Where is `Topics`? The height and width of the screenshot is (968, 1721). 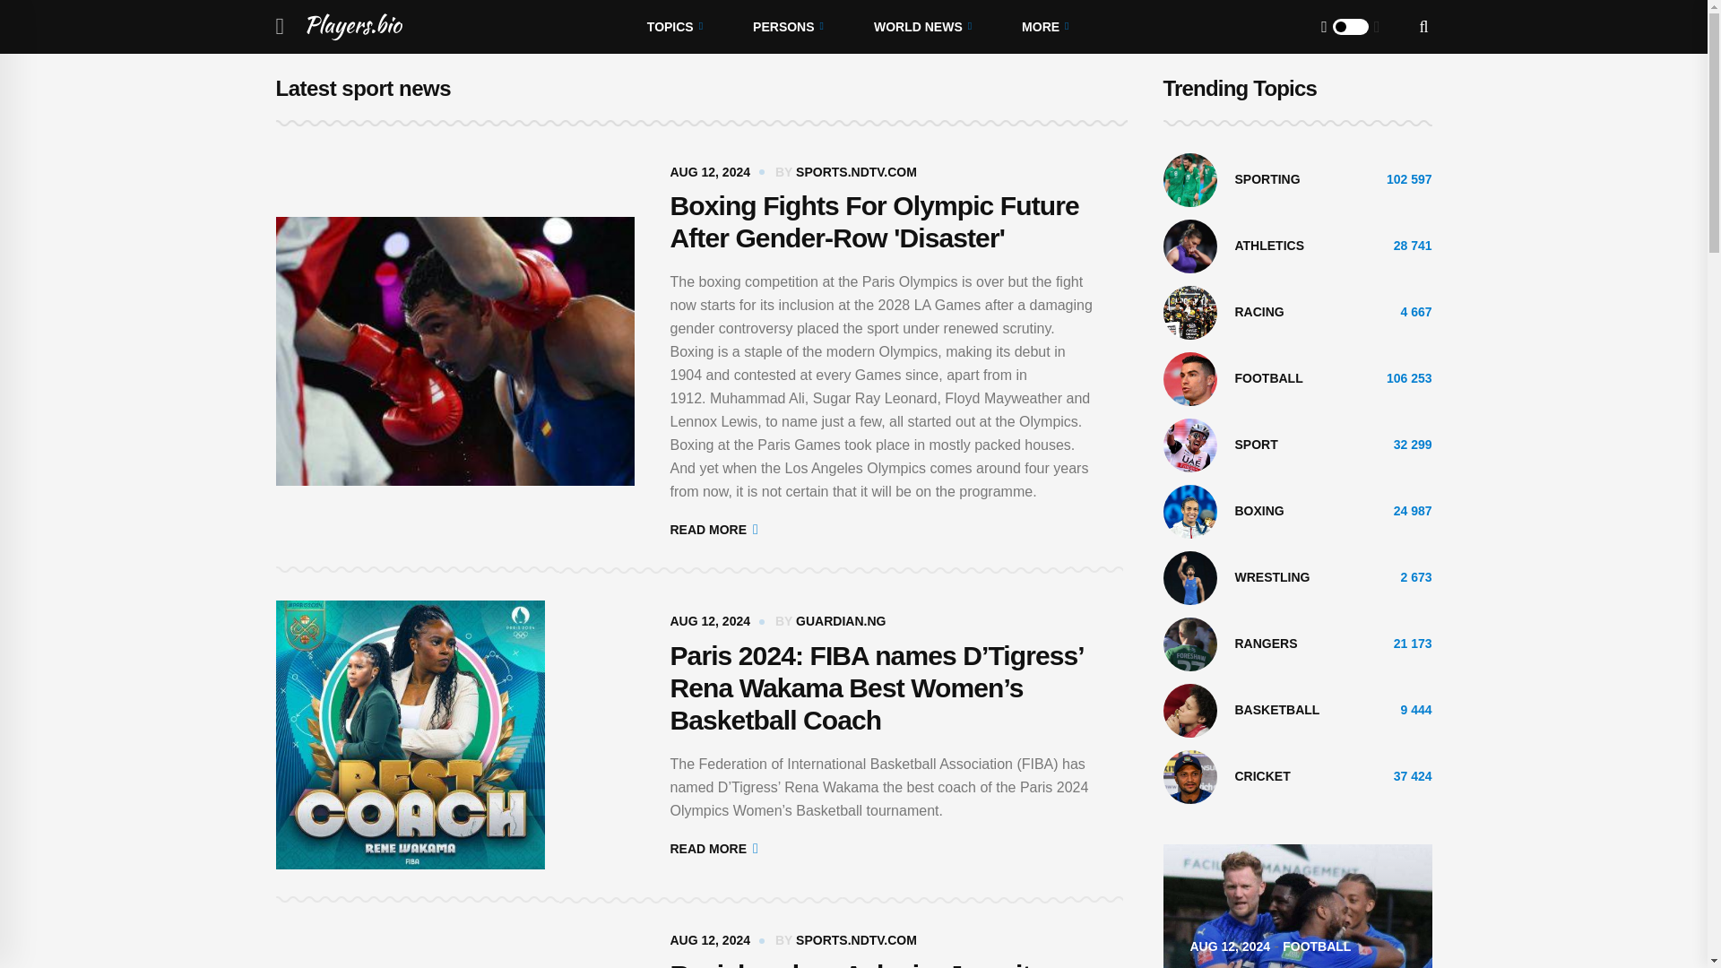
Topics is located at coordinates (674, 27).